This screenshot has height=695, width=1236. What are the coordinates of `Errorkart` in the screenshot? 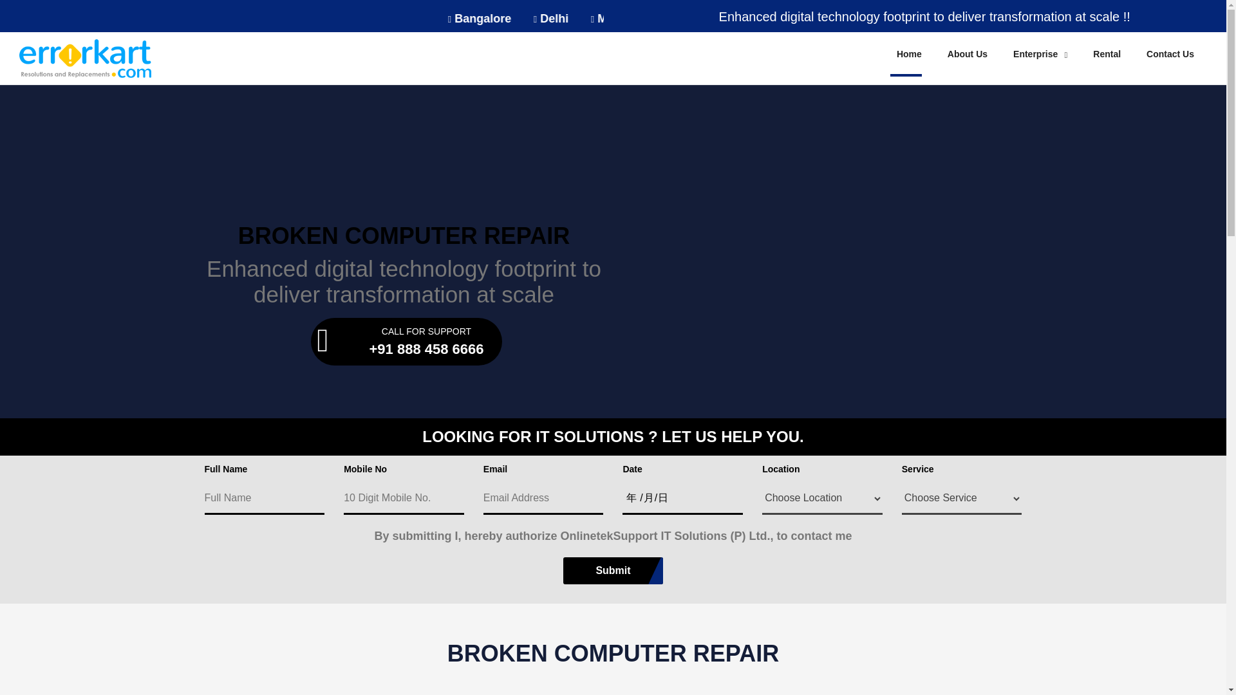 It's located at (85, 58).